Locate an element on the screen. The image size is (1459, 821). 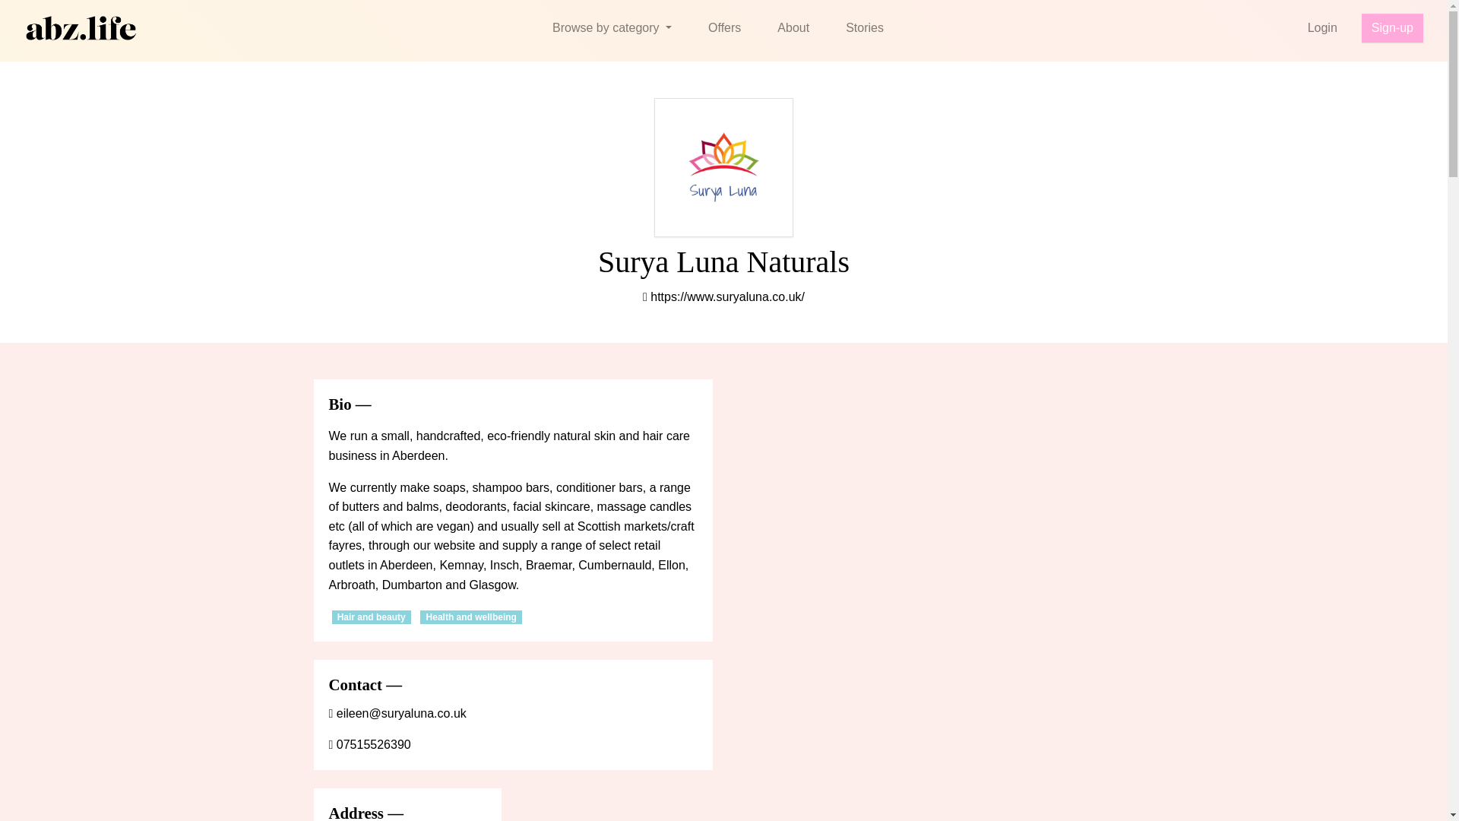
Stories is located at coordinates (864, 28).